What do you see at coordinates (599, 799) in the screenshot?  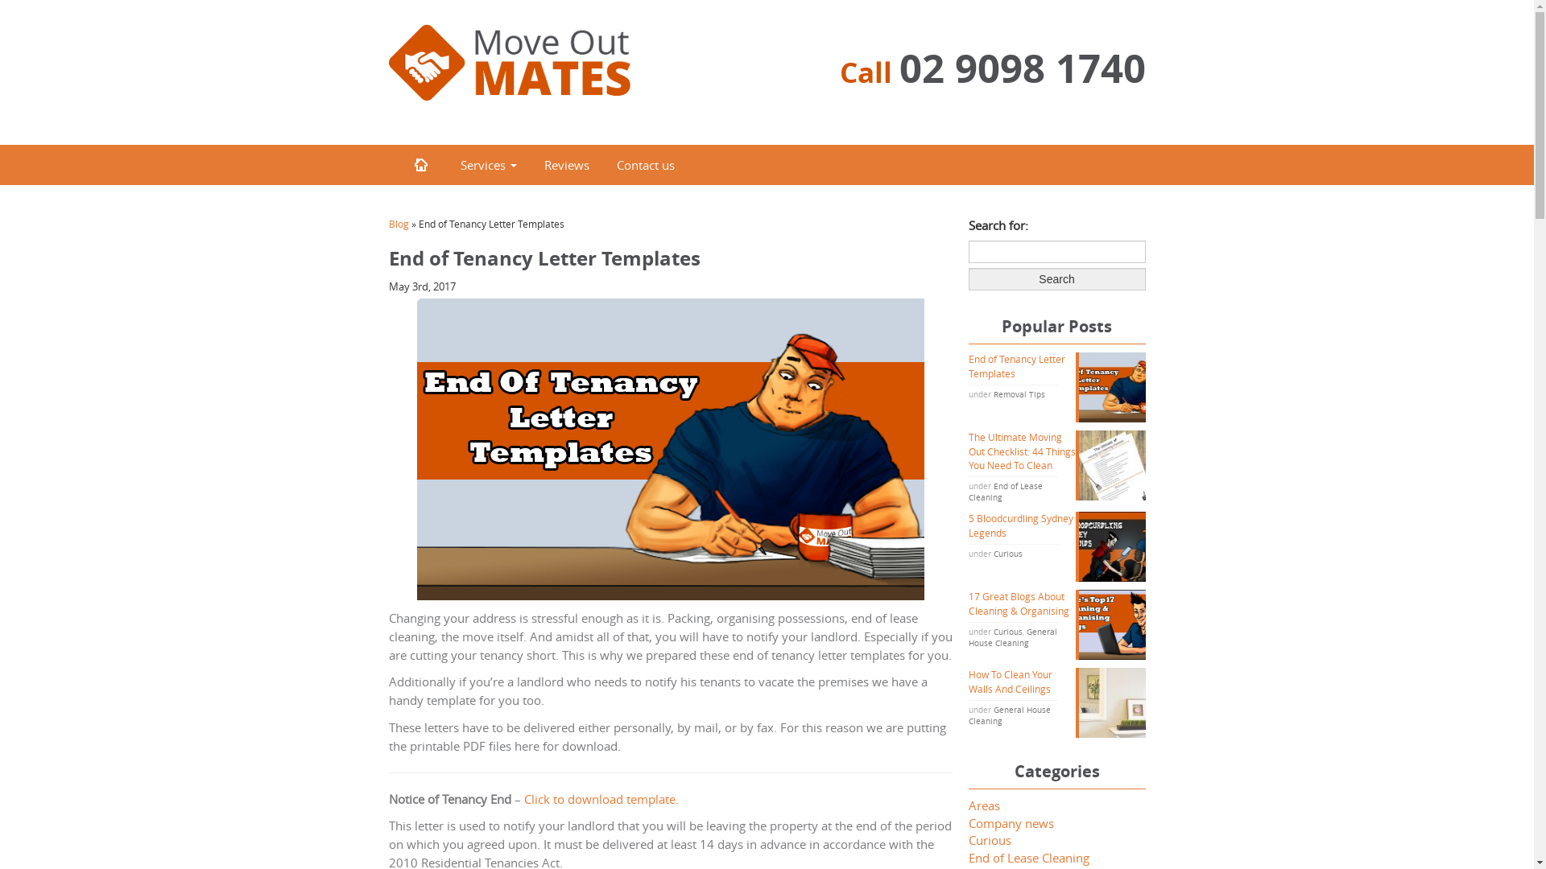 I see `Click to download template` at bounding box center [599, 799].